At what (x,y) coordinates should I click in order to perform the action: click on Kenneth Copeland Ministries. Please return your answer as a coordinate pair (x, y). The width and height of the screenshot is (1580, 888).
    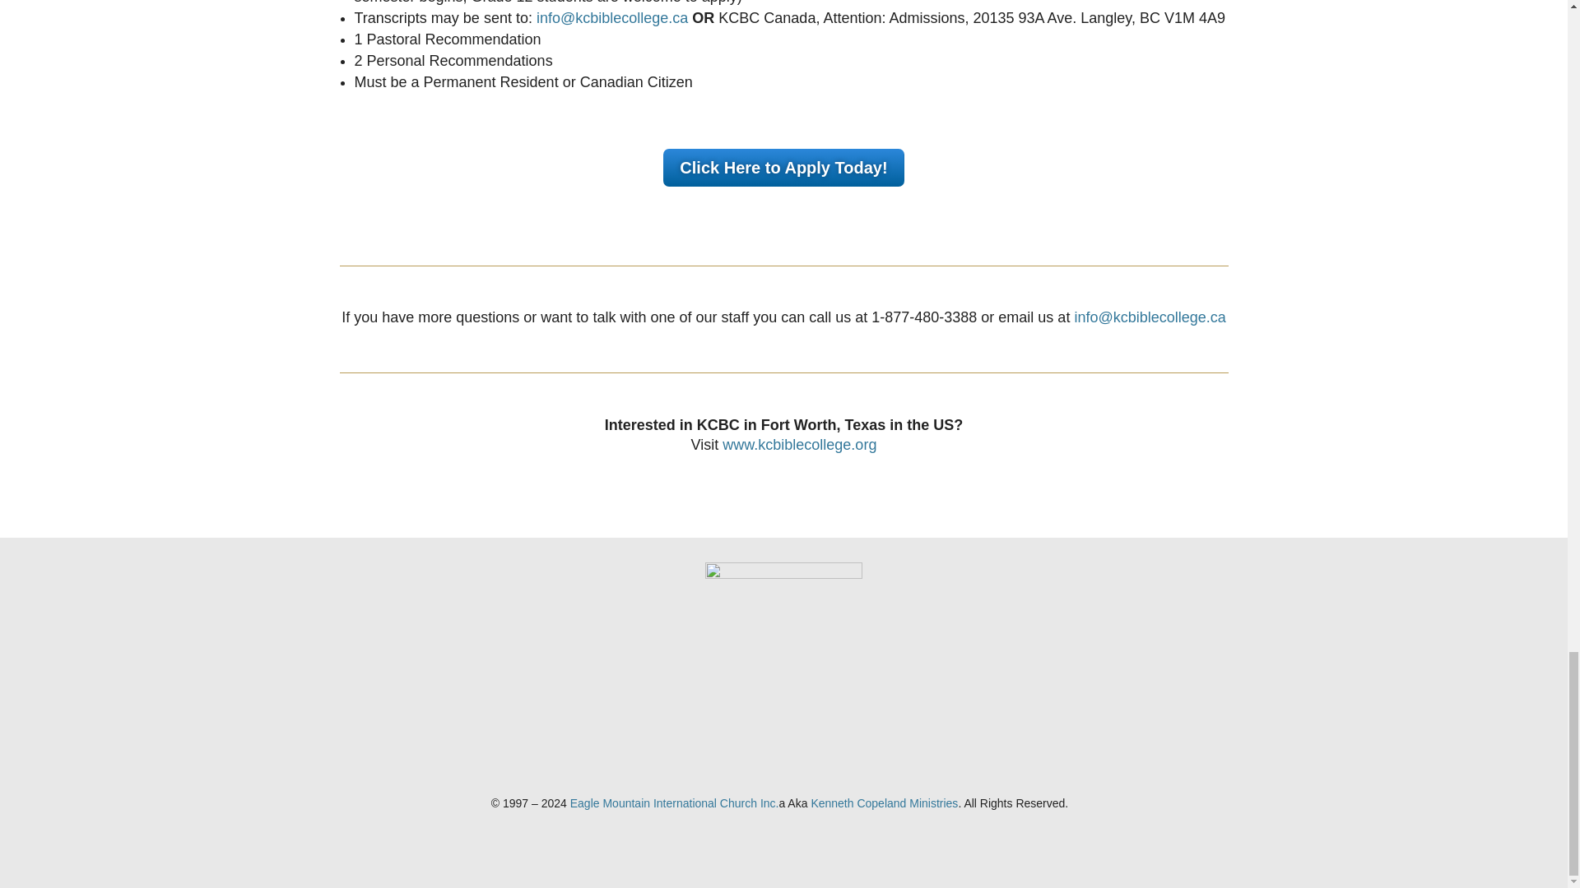
    Looking at the image, I should click on (884, 802).